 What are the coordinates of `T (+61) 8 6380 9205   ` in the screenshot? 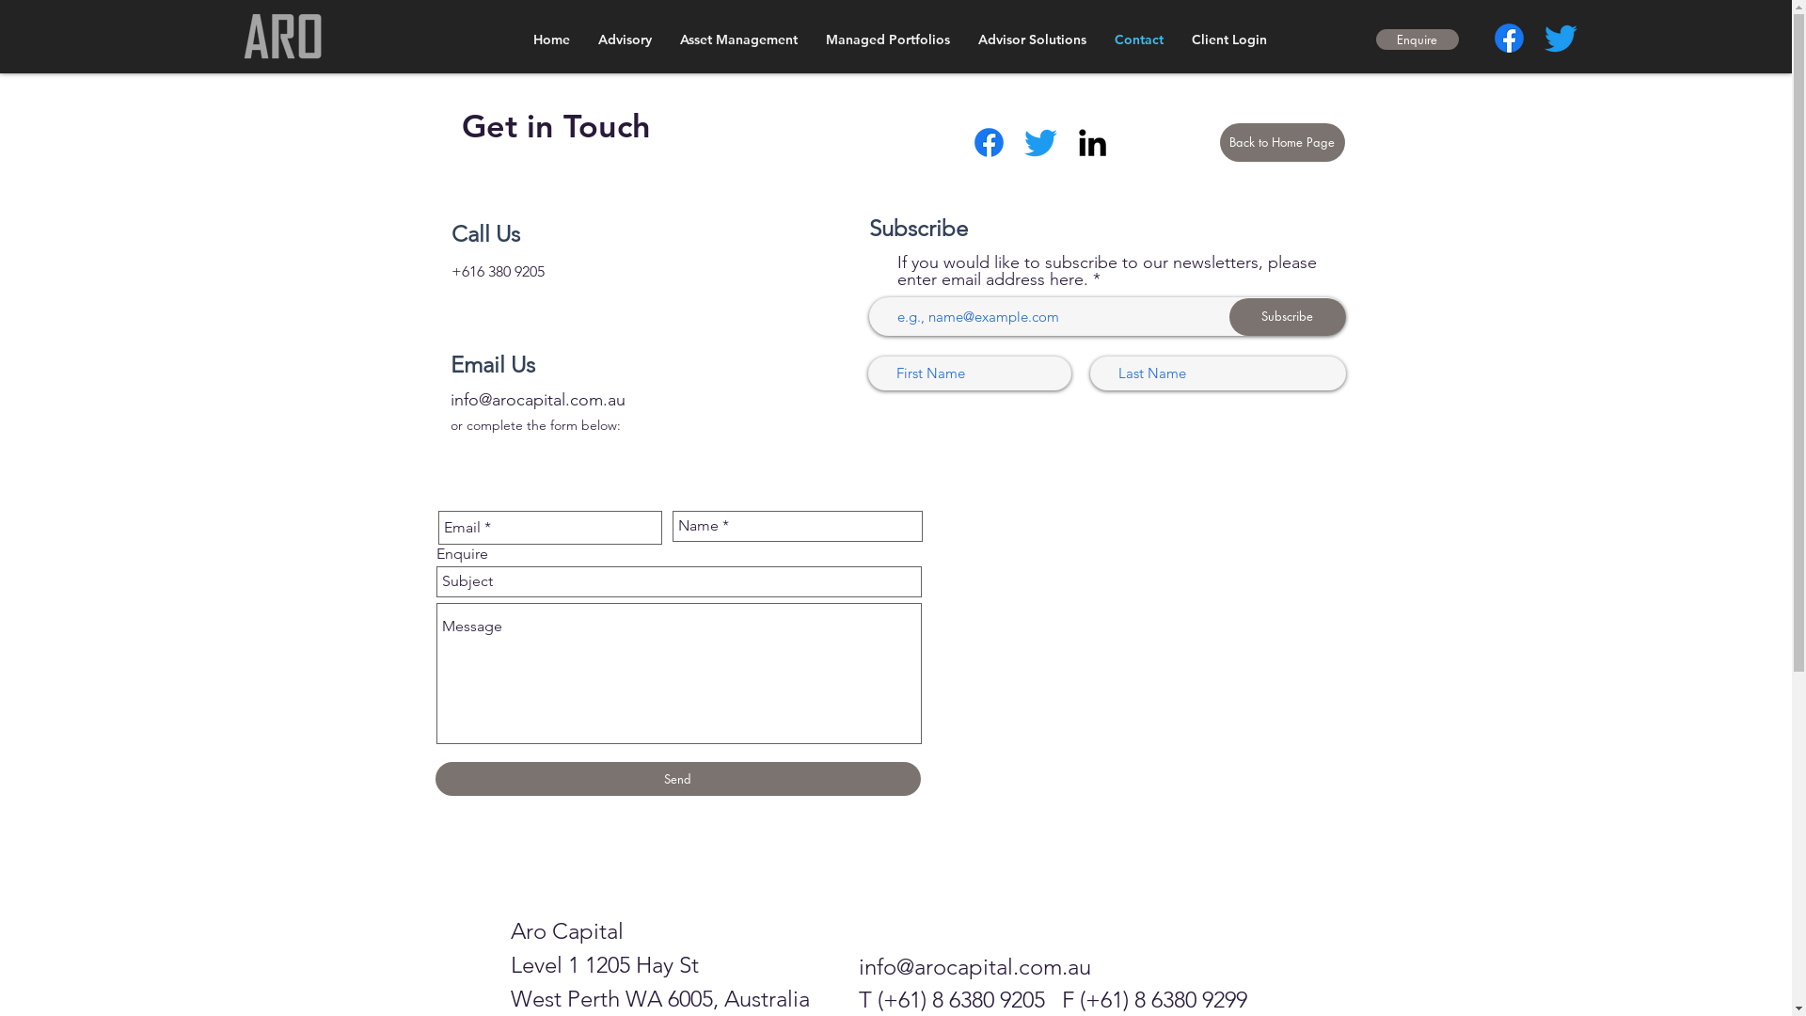 It's located at (959, 999).